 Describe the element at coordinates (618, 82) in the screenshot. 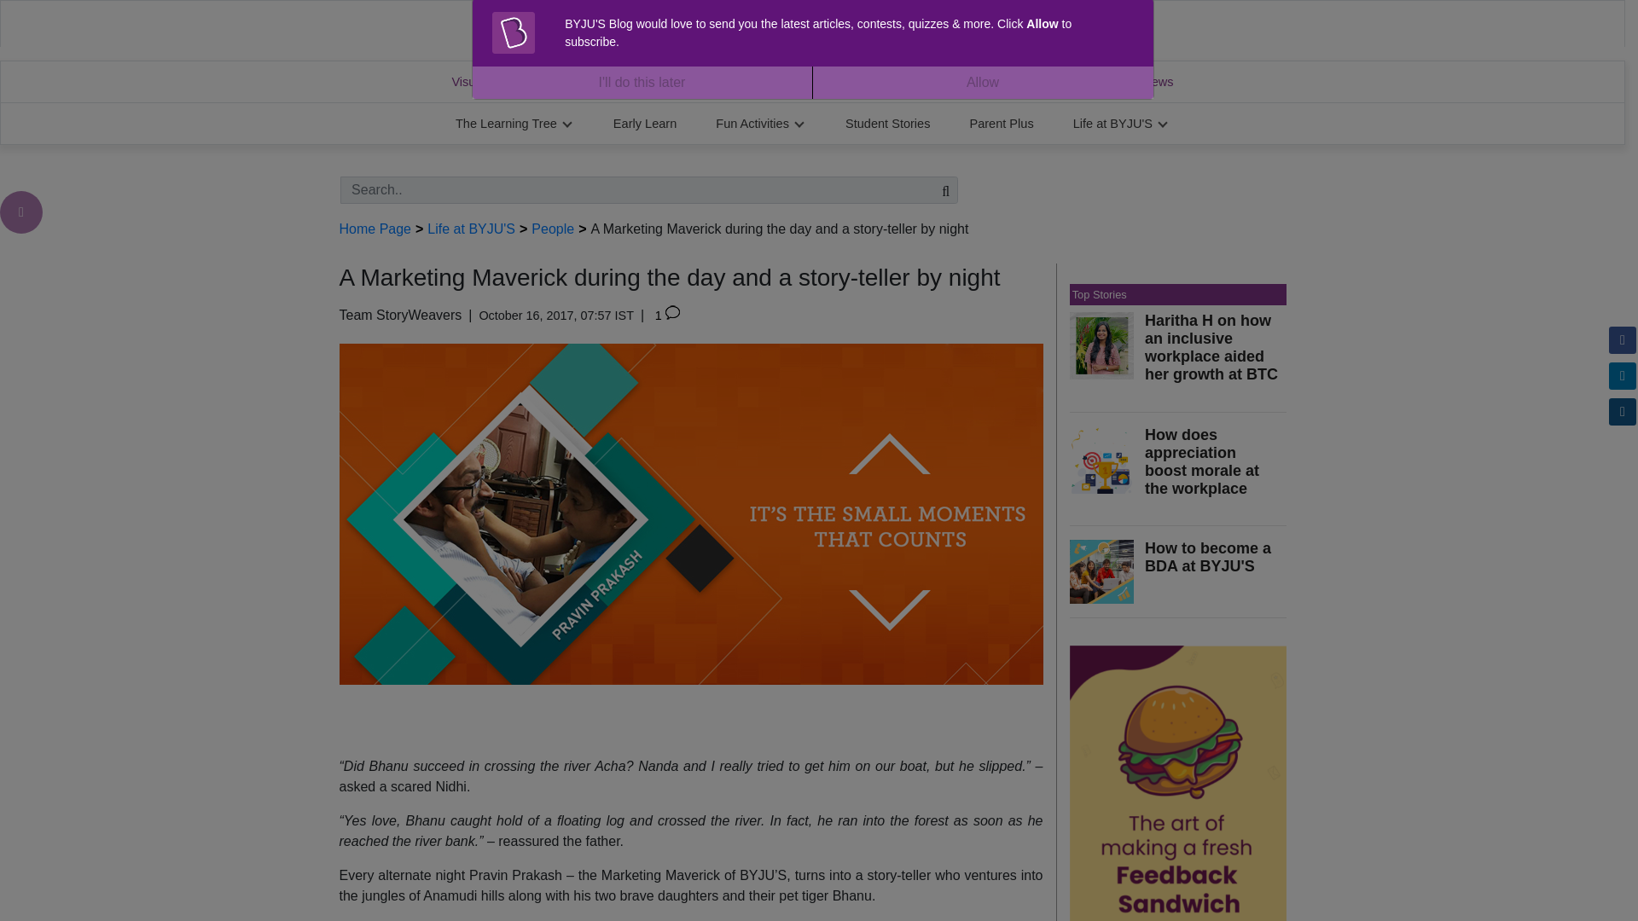

I see `Did You Know?` at that location.